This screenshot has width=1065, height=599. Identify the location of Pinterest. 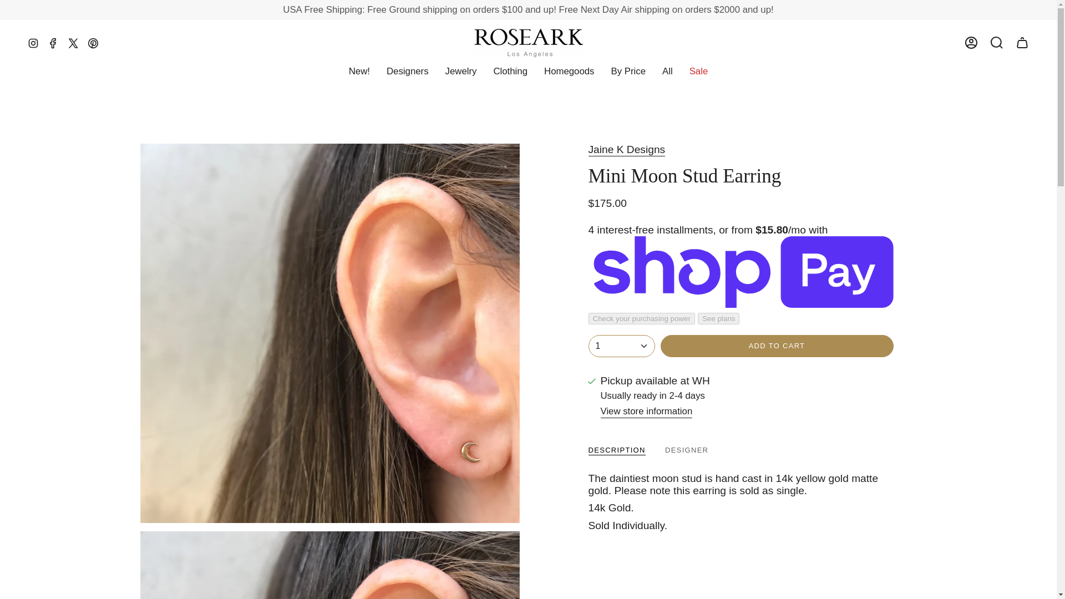
(93, 42).